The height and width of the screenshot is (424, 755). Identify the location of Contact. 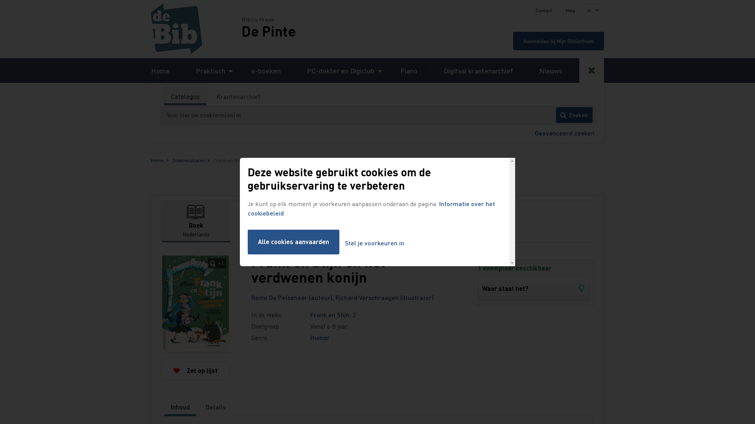
(544, 11).